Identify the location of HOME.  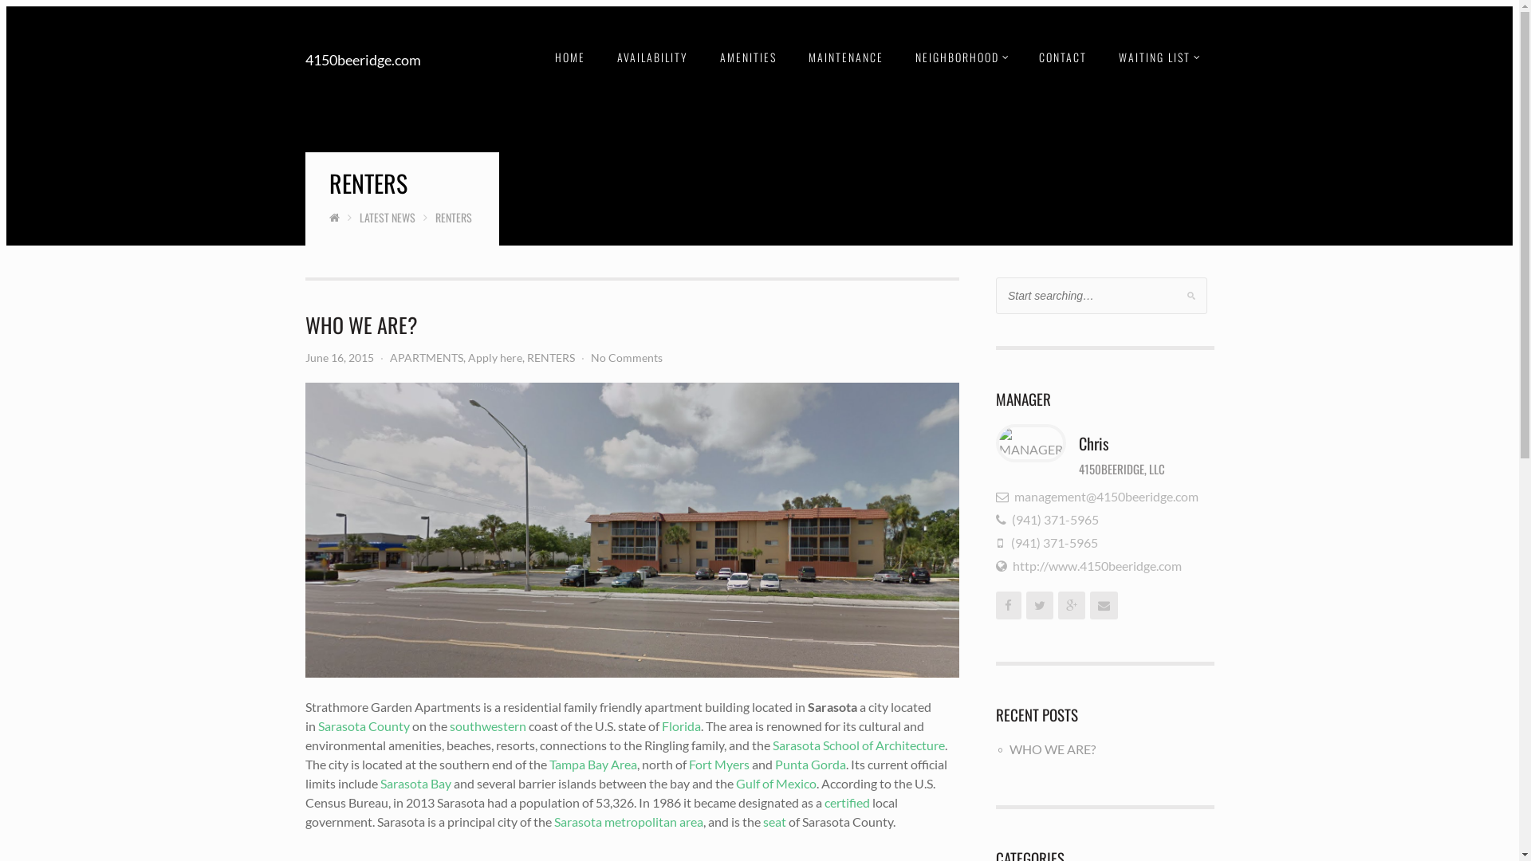
(570, 57).